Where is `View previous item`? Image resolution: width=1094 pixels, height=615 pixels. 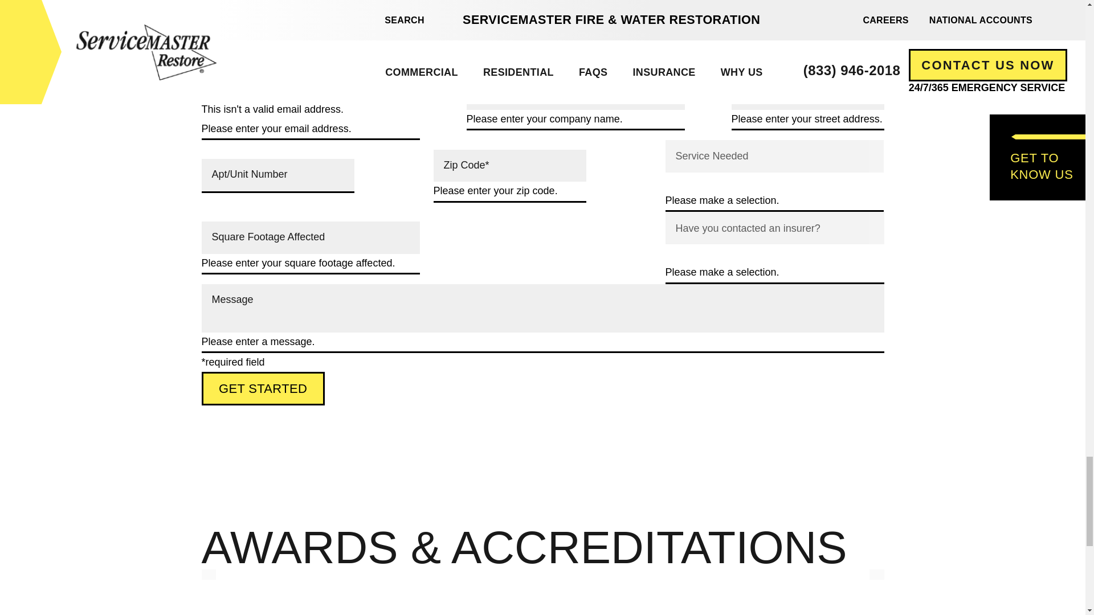 View previous item is located at coordinates (209, 575).